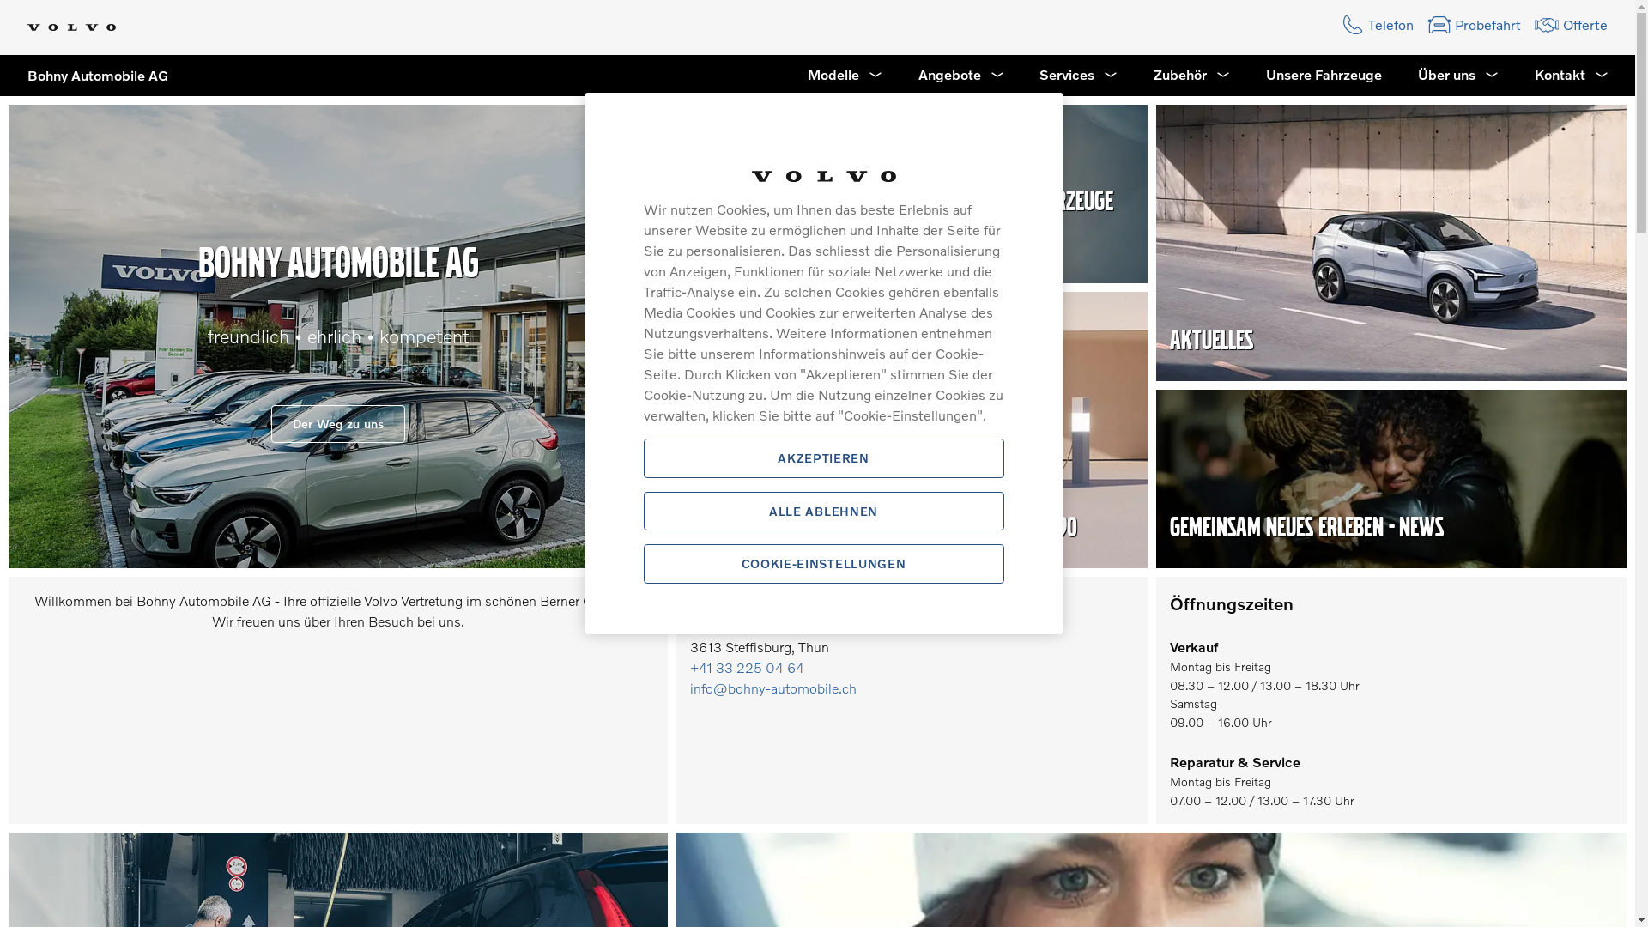 The height and width of the screenshot is (927, 1648). Describe the element at coordinates (1475, 25) in the screenshot. I see `Probefahrt` at that location.